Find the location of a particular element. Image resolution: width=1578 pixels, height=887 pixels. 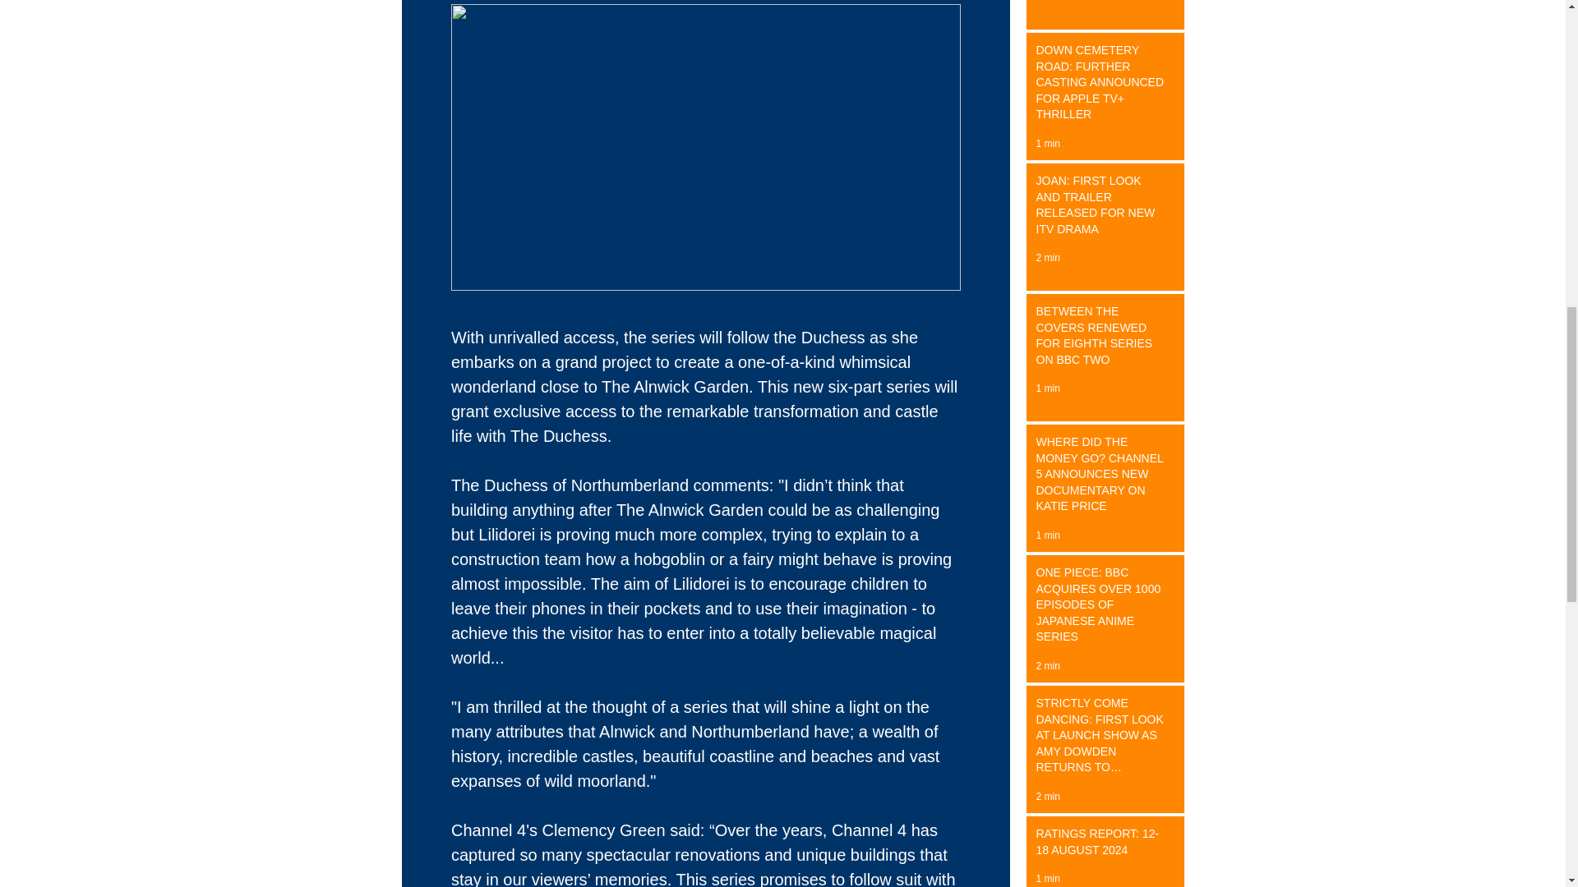

JOAN: FIRST LOOK AND TRAILER RELEASED FOR NEW ITV DRAMA is located at coordinates (1100, 209).